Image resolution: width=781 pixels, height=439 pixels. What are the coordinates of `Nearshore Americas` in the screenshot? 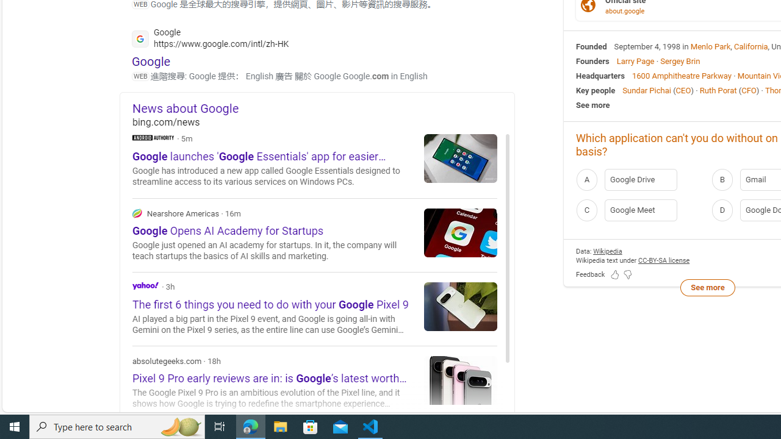 It's located at (315, 234).